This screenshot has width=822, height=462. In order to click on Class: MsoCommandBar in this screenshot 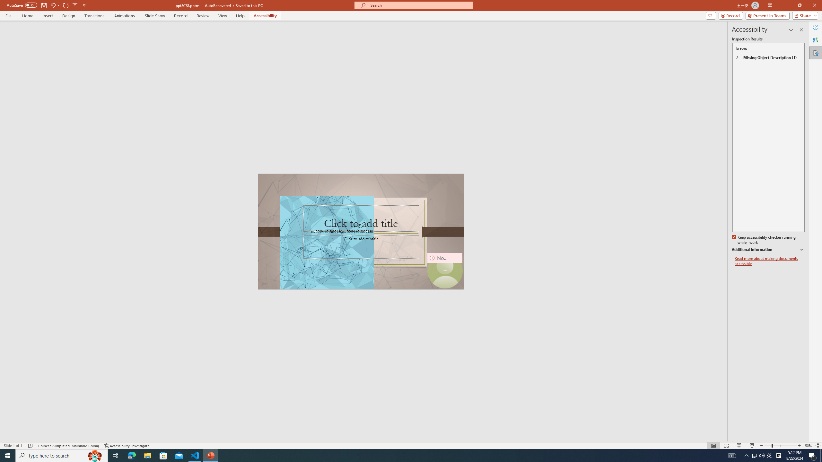, I will do `click(411, 445)`.